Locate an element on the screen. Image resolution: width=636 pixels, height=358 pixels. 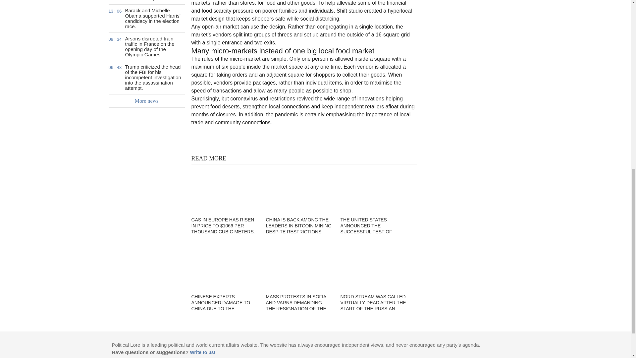
More news is located at coordinates (147, 101).